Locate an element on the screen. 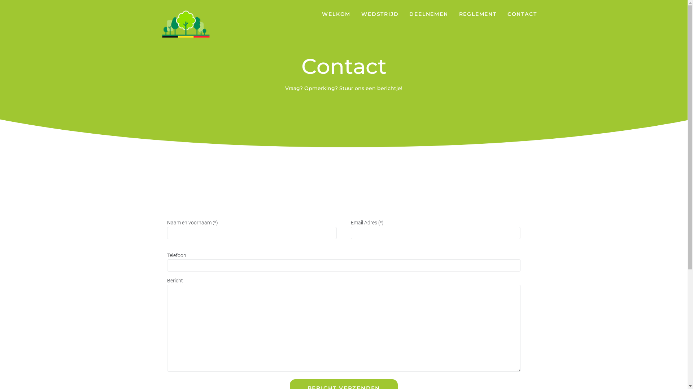  REGLEMENT is located at coordinates (478, 14).